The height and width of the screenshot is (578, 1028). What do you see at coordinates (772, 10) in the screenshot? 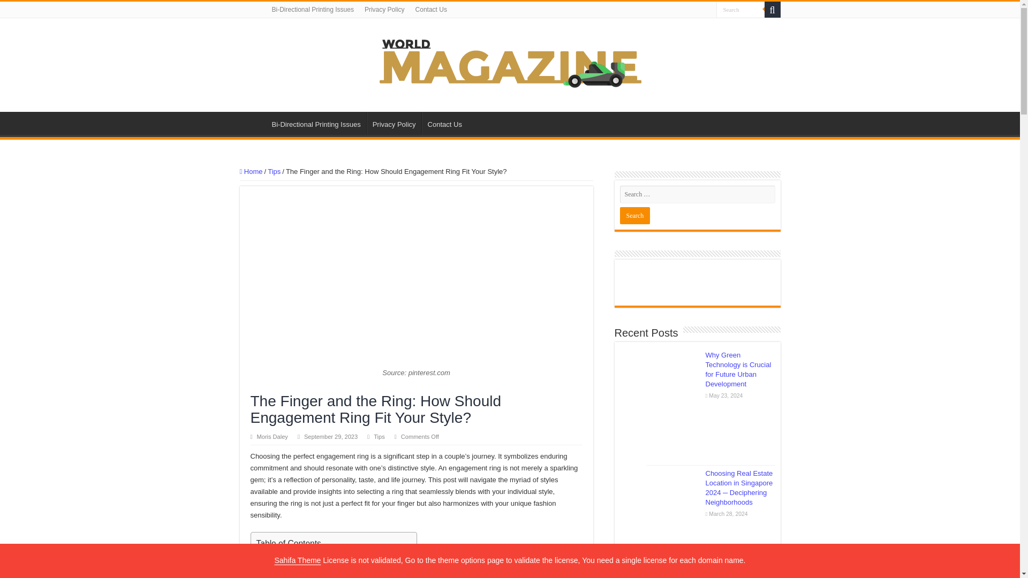
I see `Search` at bounding box center [772, 10].